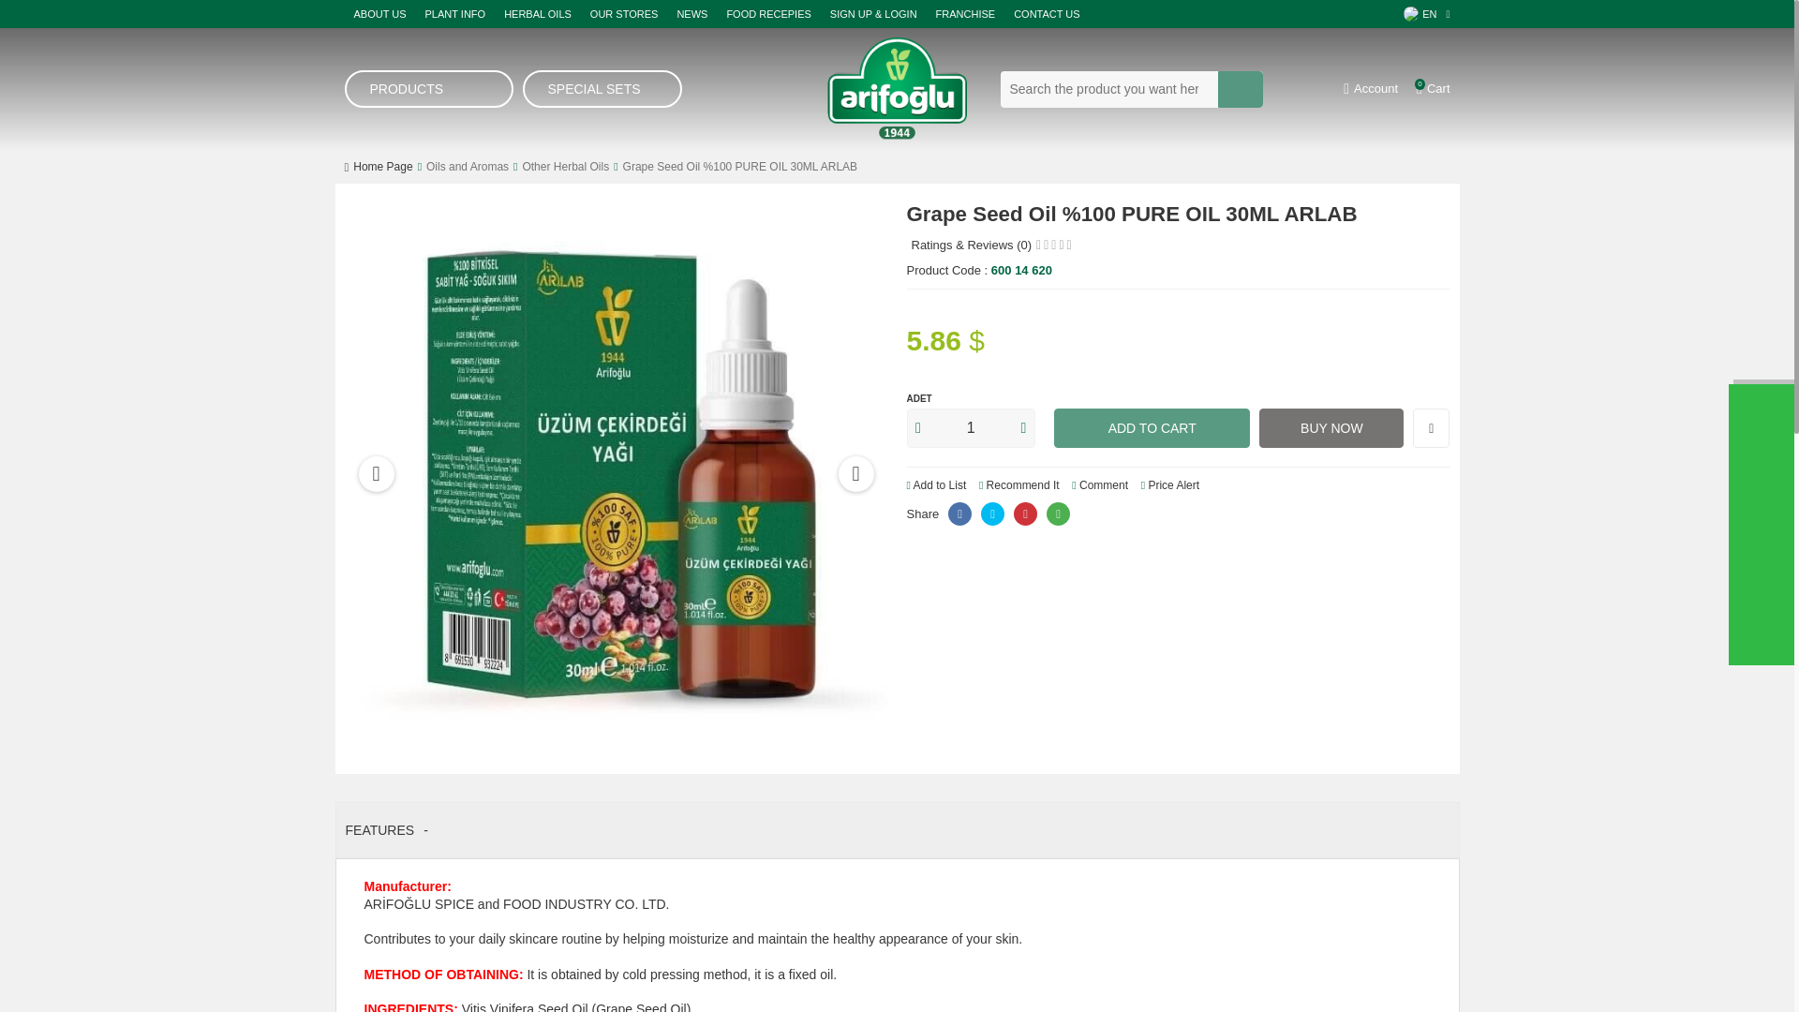 The width and height of the screenshot is (1799, 1012). I want to click on FRANCHISE, so click(965, 14).